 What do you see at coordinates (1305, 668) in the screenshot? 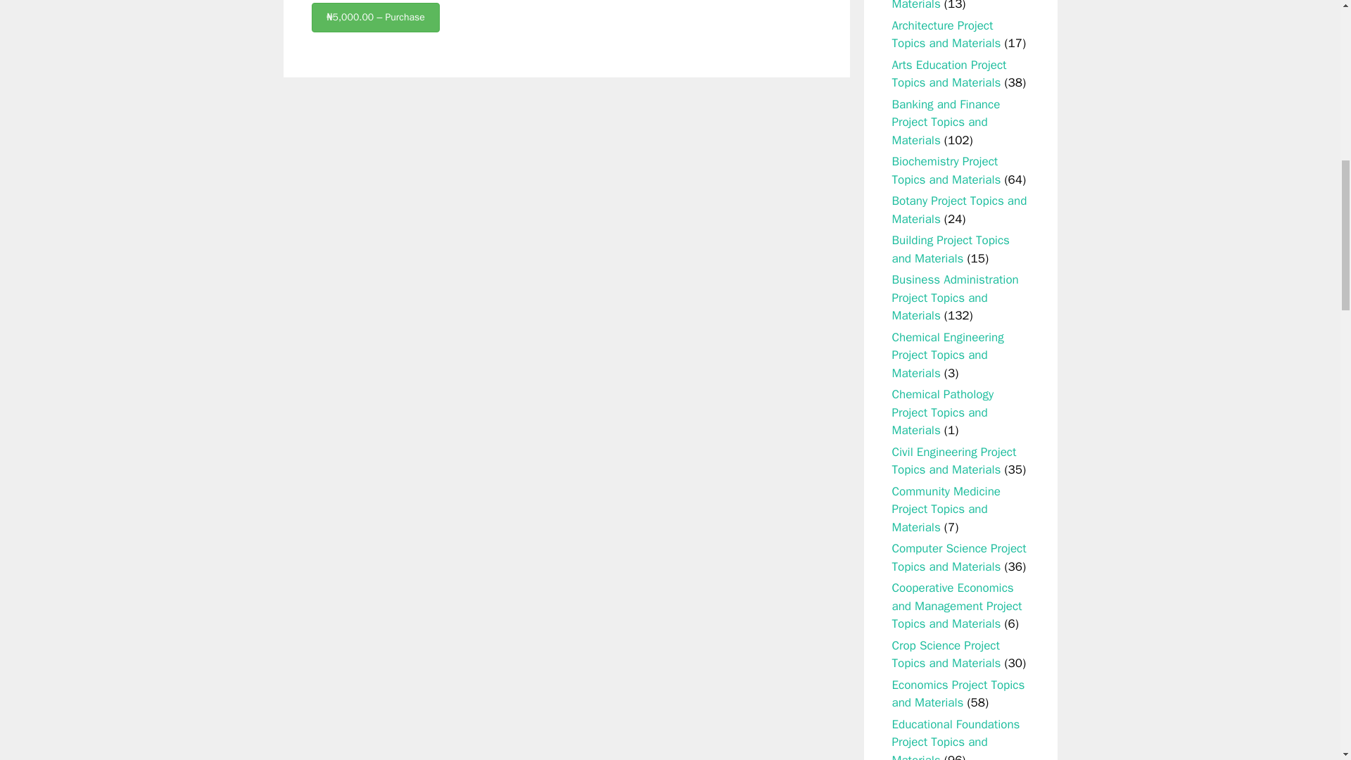
I see `Scroll back to top` at bounding box center [1305, 668].